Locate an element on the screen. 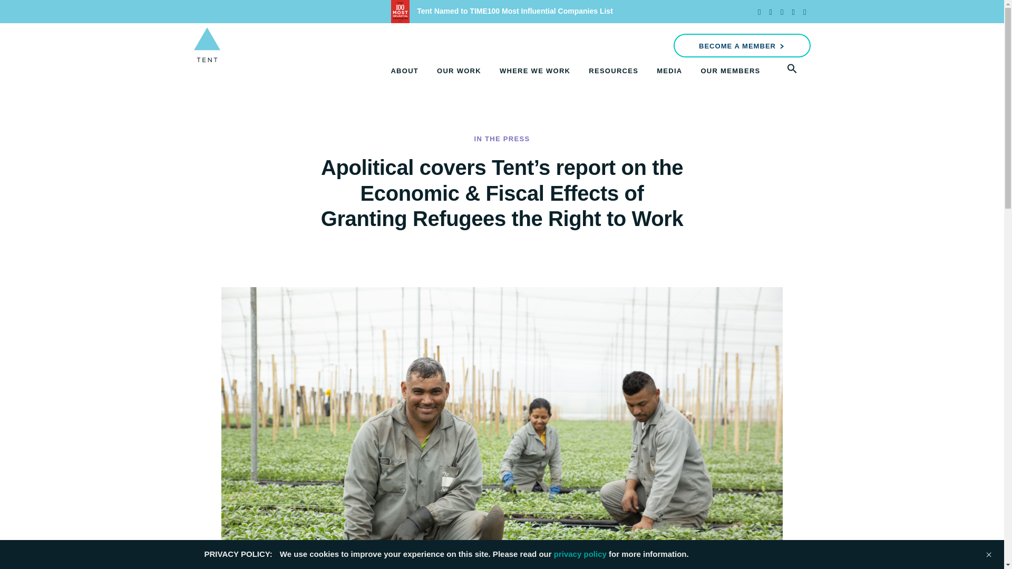 Image resolution: width=1012 pixels, height=569 pixels. BECOME A MEMBER is located at coordinates (742, 45).